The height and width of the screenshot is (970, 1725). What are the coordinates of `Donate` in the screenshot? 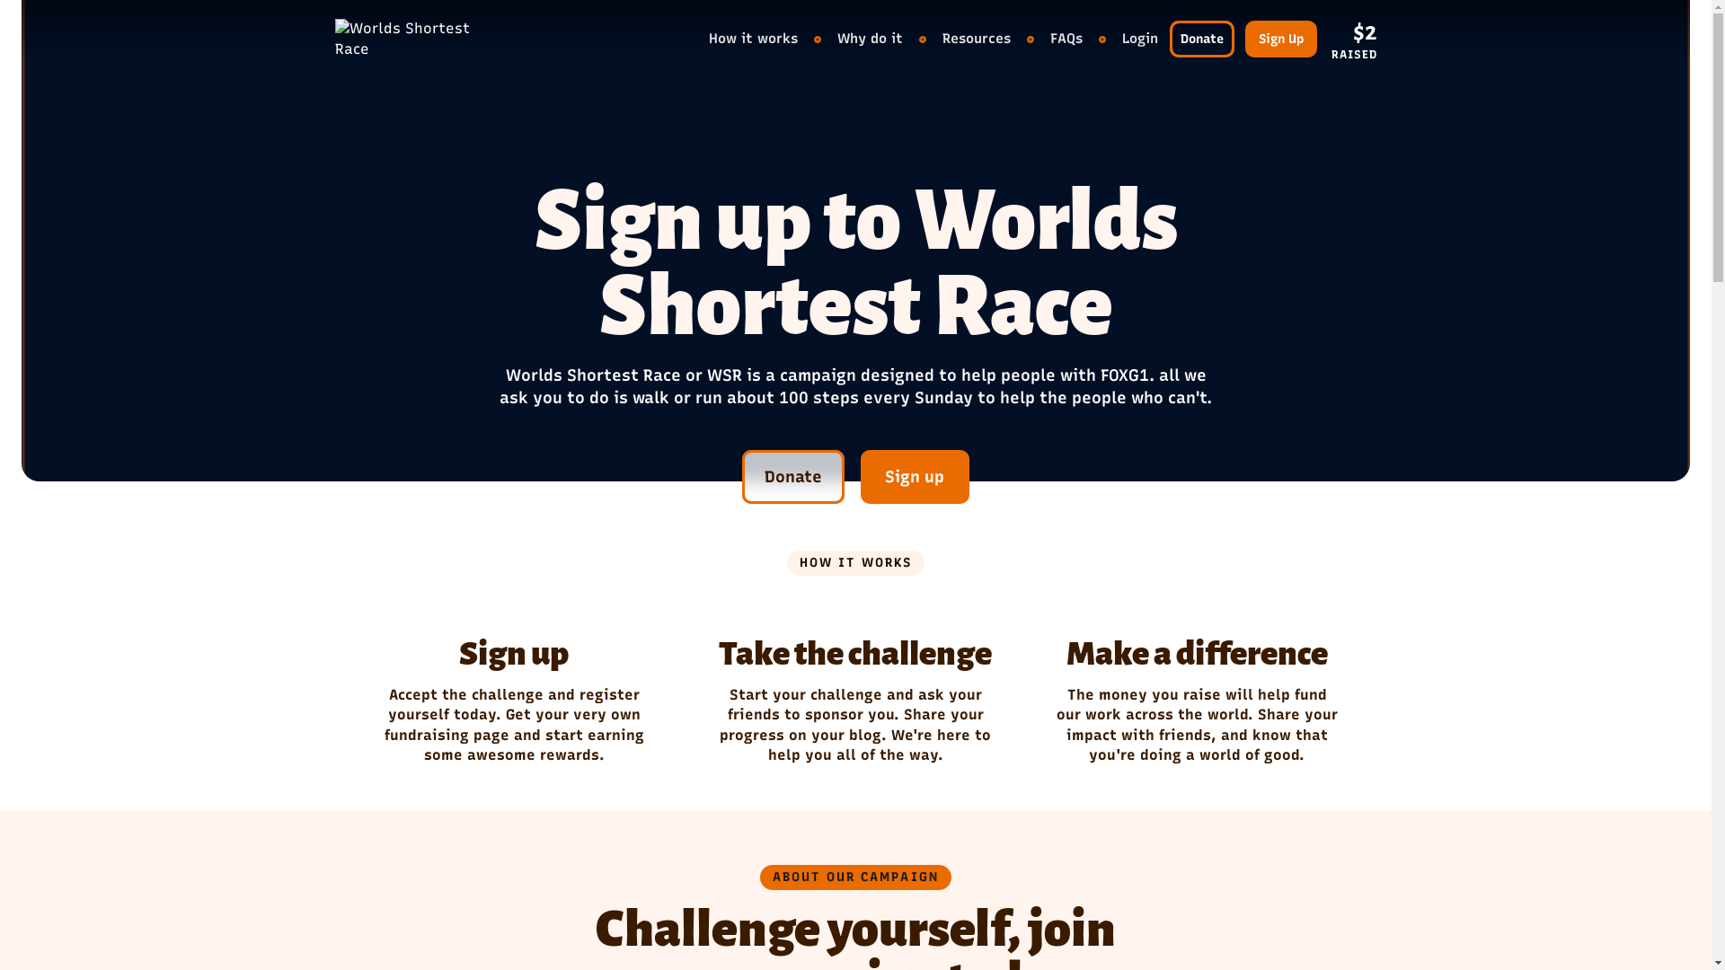 It's located at (793, 477).